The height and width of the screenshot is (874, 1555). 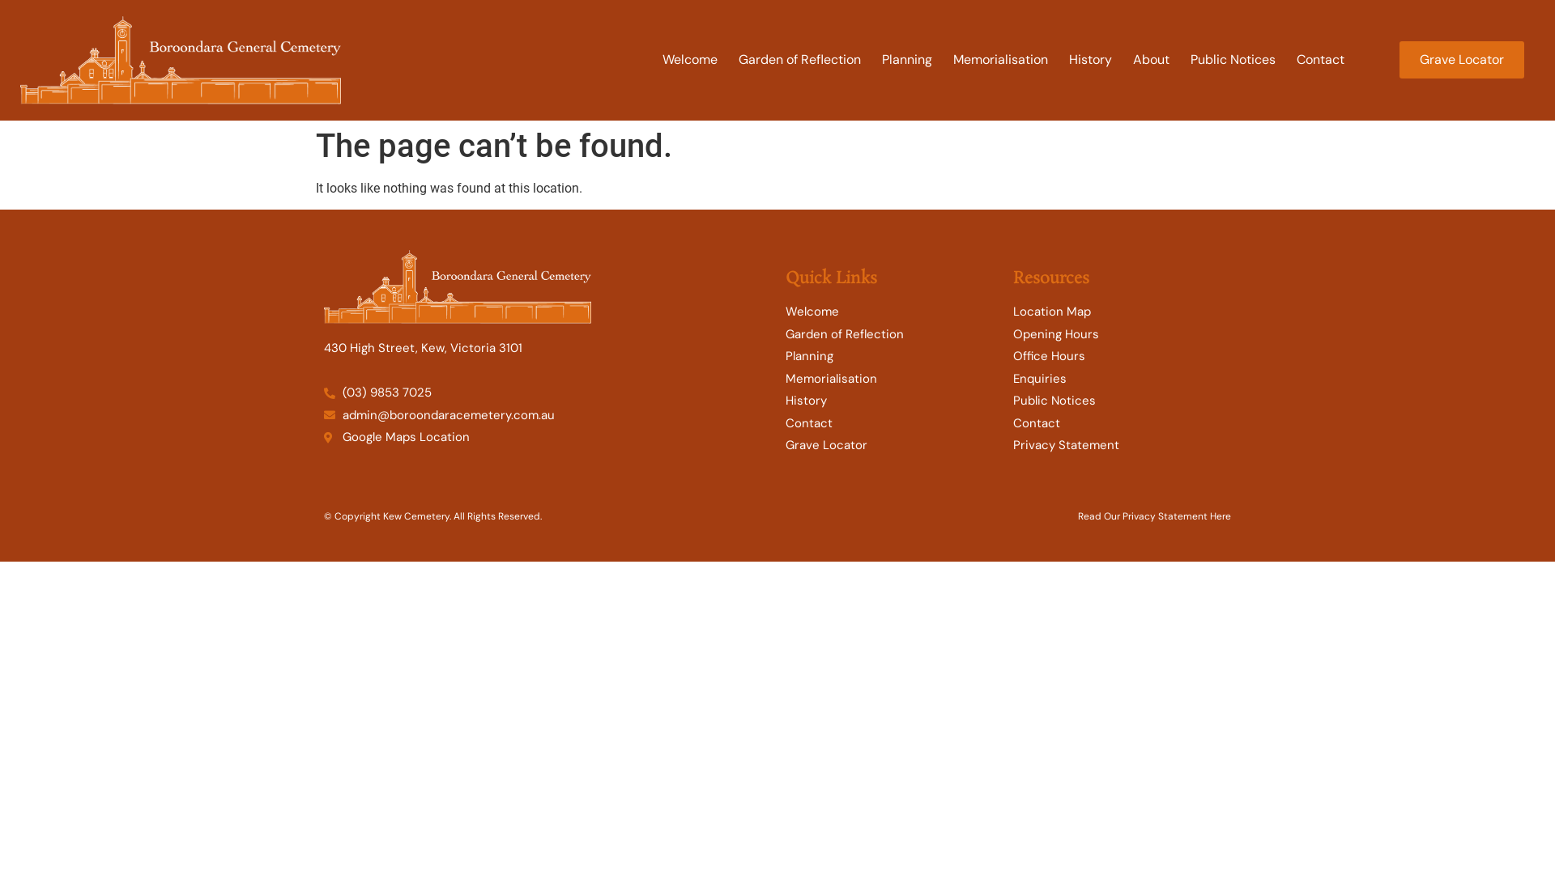 What do you see at coordinates (547, 416) in the screenshot?
I see `admin@boroondaracemetery.com.au` at bounding box center [547, 416].